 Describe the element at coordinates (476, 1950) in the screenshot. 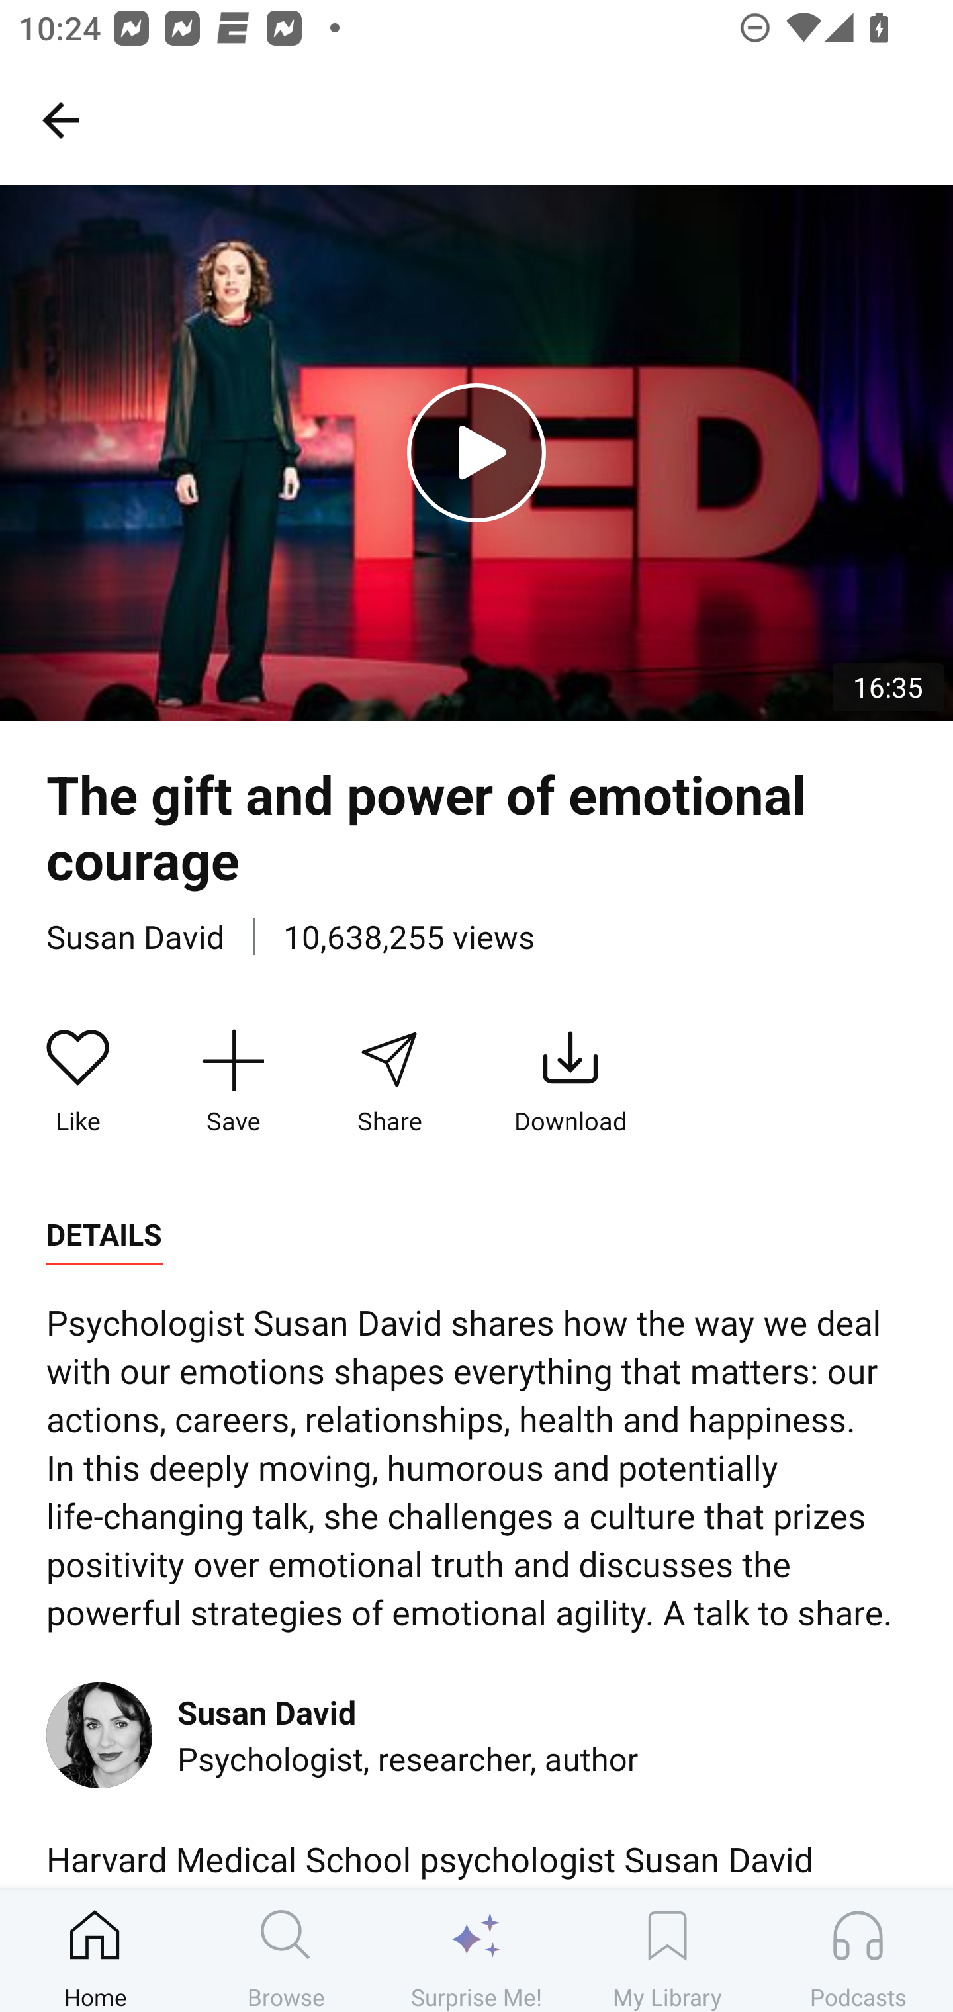

I see `Surprise Me!` at that location.